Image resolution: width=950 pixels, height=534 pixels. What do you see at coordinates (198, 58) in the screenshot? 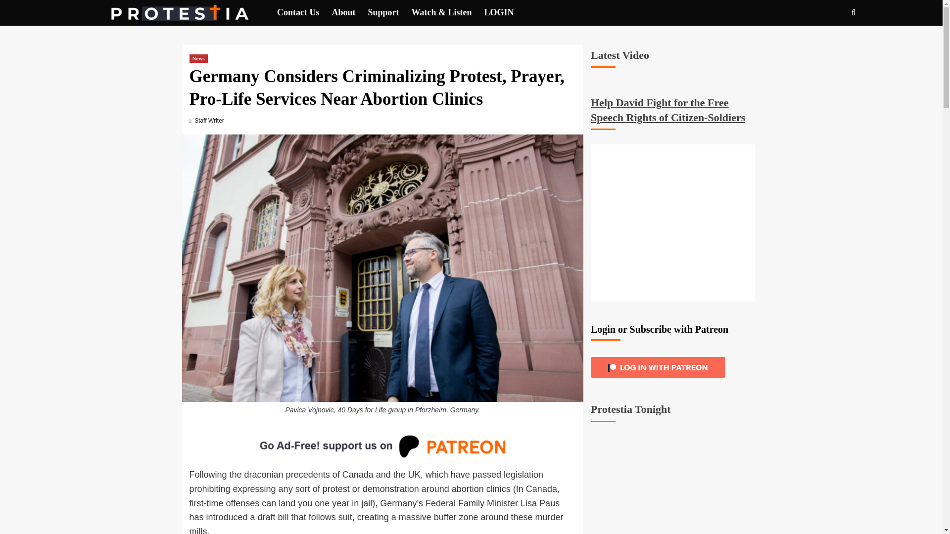
I see `News` at bounding box center [198, 58].